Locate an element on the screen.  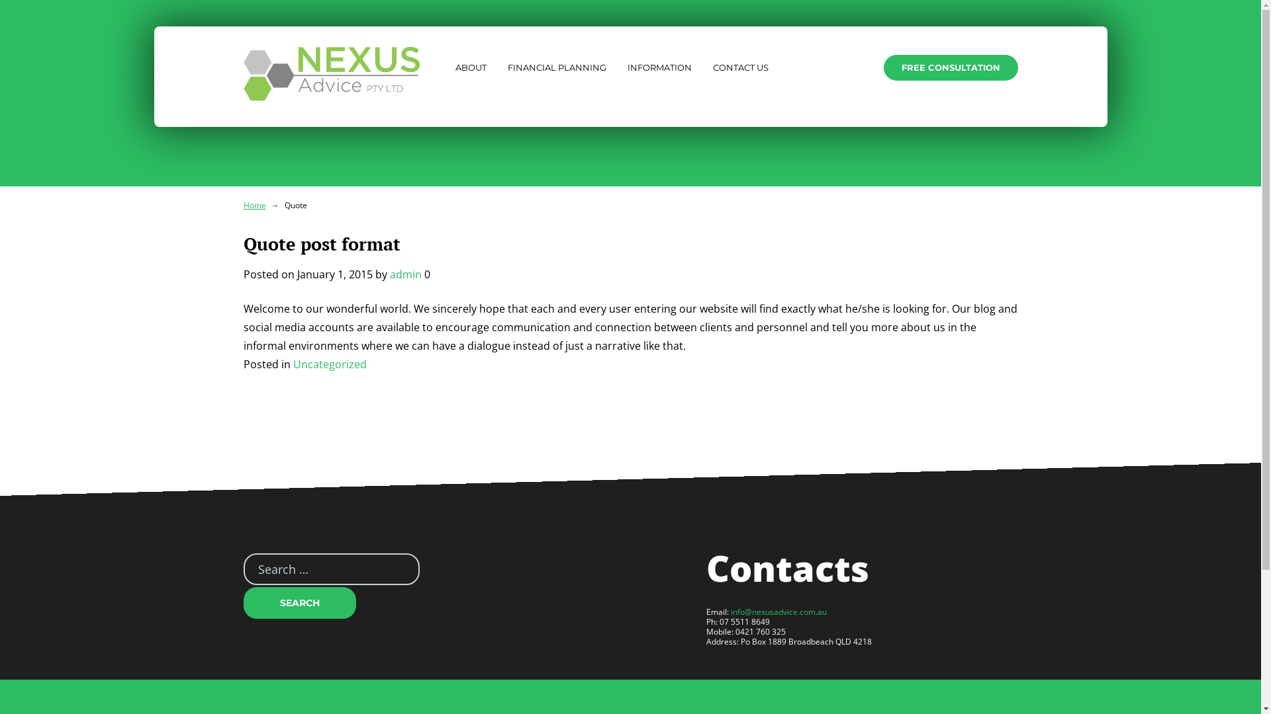
Home is located at coordinates (255, 205).